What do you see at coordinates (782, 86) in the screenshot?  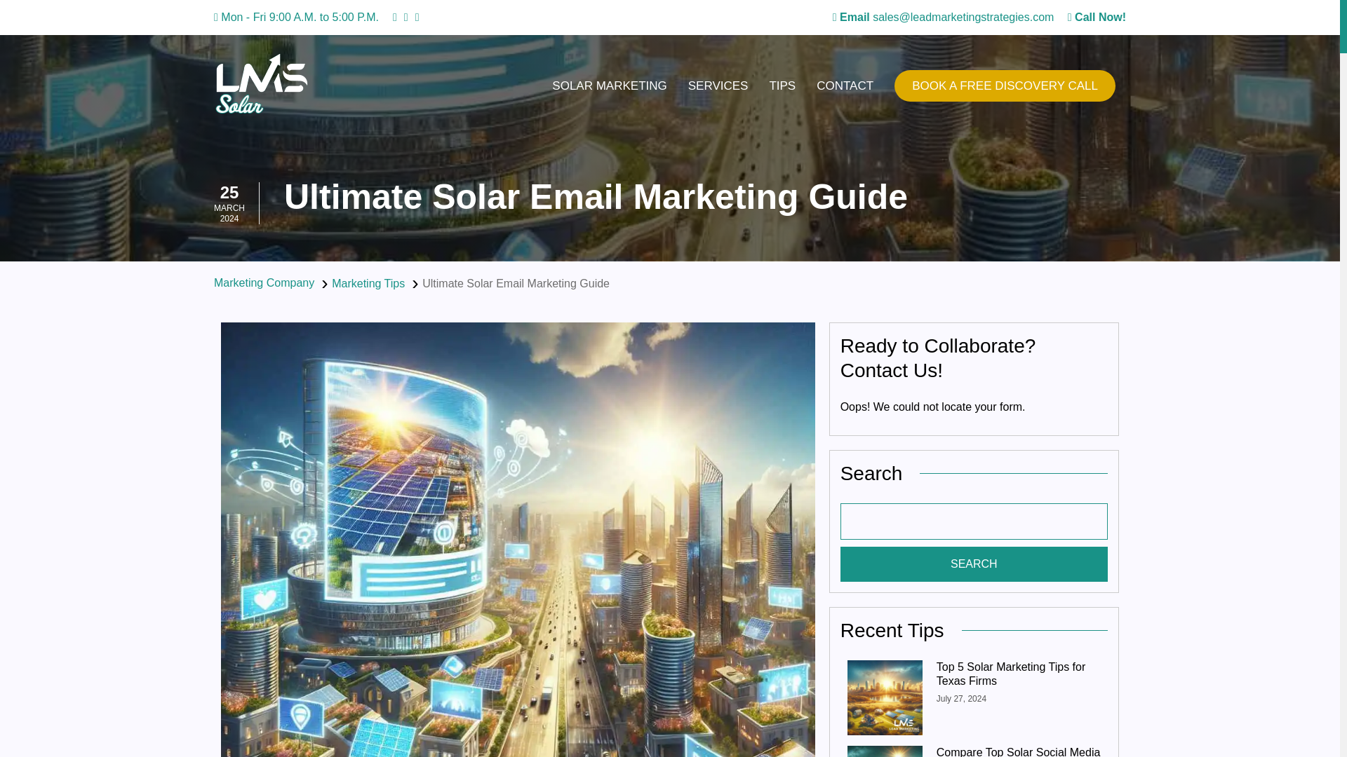 I see `Tips` at bounding box center [782, 86].